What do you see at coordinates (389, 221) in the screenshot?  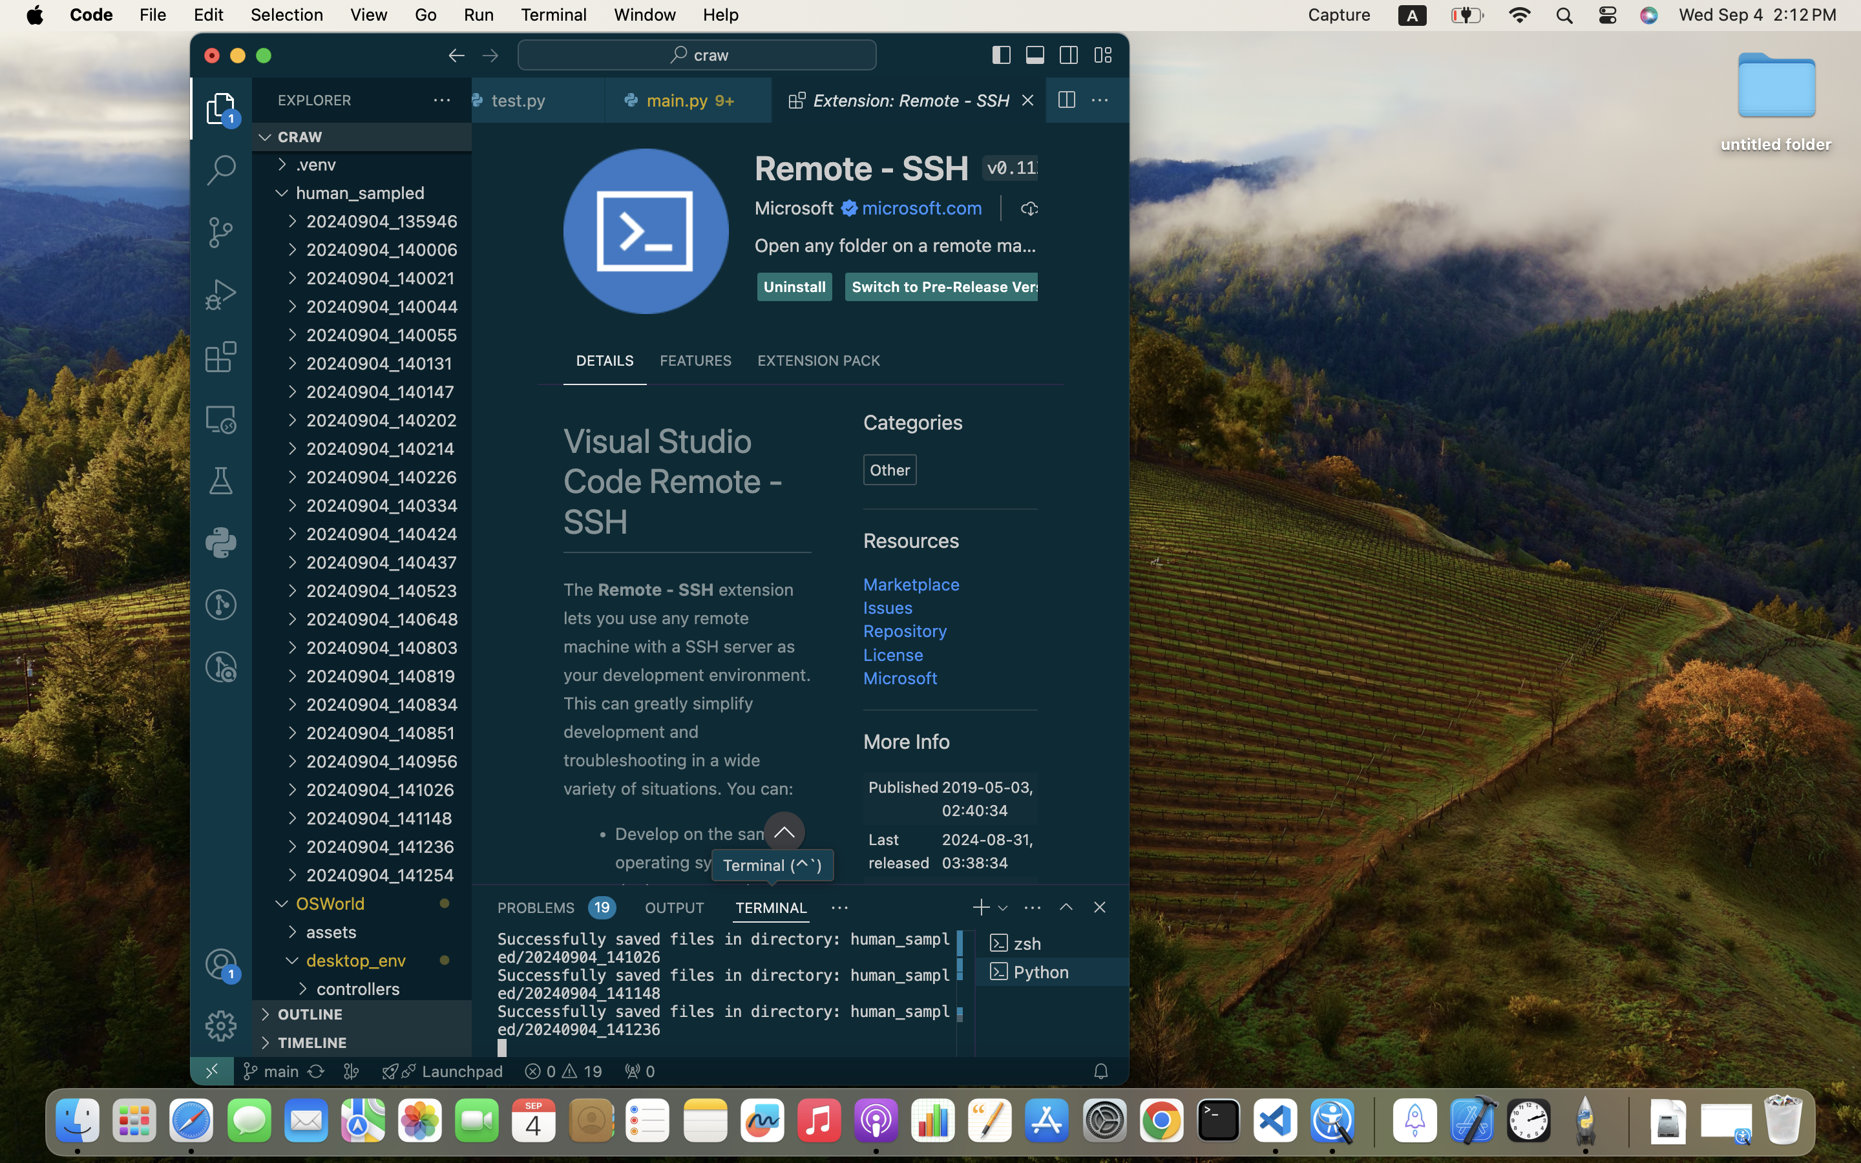 I see `20240904_135946` at bounding box center [389, 221].